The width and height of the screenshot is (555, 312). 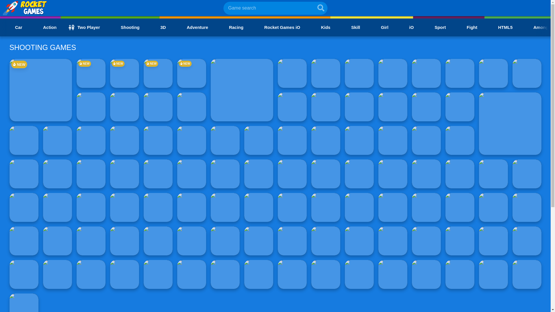 I want to click on 3D, so click(x=158, y=27).